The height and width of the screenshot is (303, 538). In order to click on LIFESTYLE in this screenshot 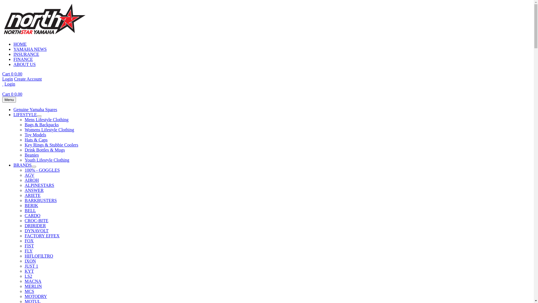, I will do `click(25, 114)`.